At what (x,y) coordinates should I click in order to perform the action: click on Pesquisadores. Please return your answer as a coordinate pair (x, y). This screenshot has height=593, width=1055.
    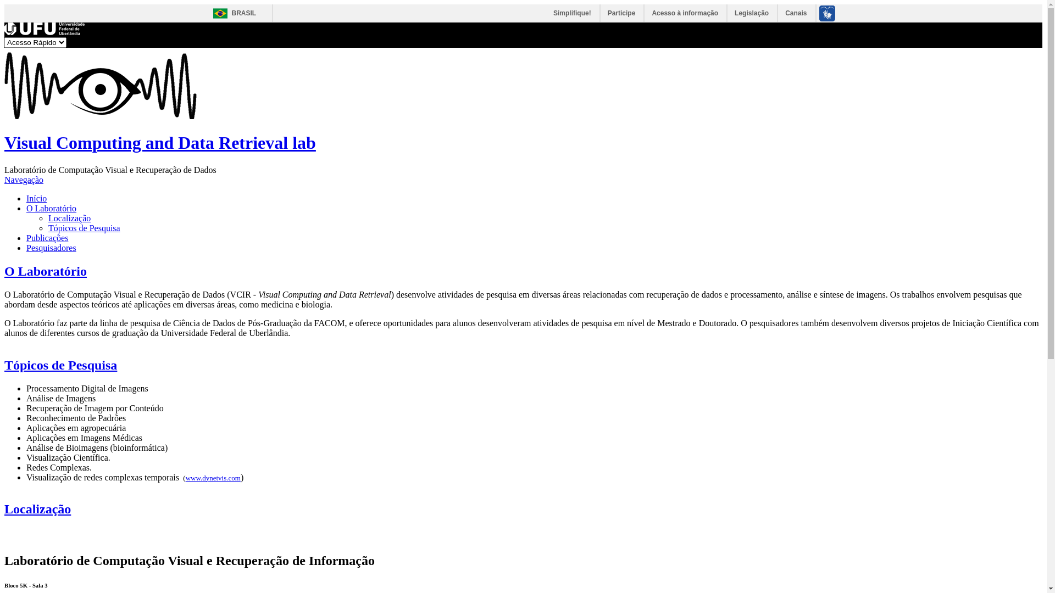
    Looking at the image, I should click on (52, 248).